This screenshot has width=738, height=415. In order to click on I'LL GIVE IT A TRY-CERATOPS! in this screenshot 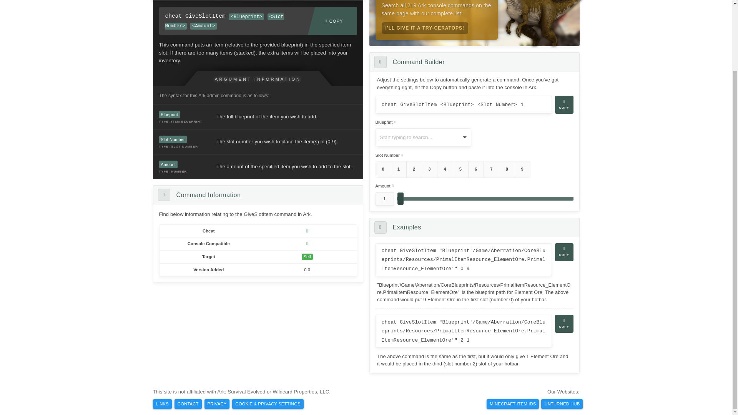, I will do `click(424, 28)`.